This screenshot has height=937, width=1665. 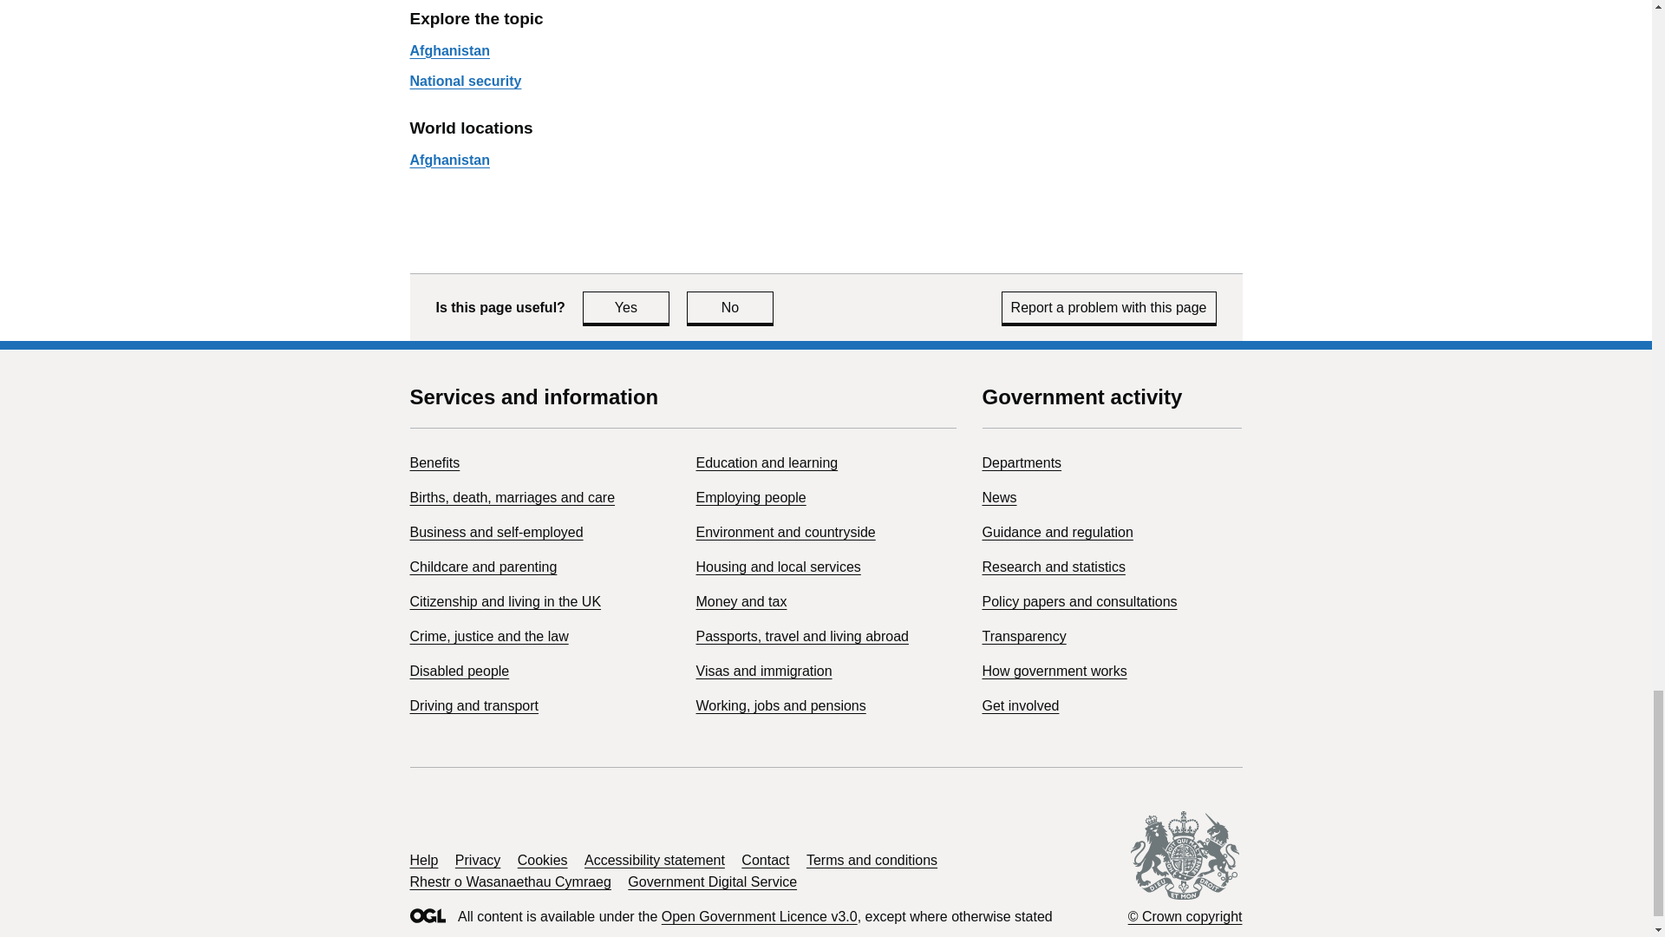 I want to click on Report a problem with this page, so click(x=786, y=532).